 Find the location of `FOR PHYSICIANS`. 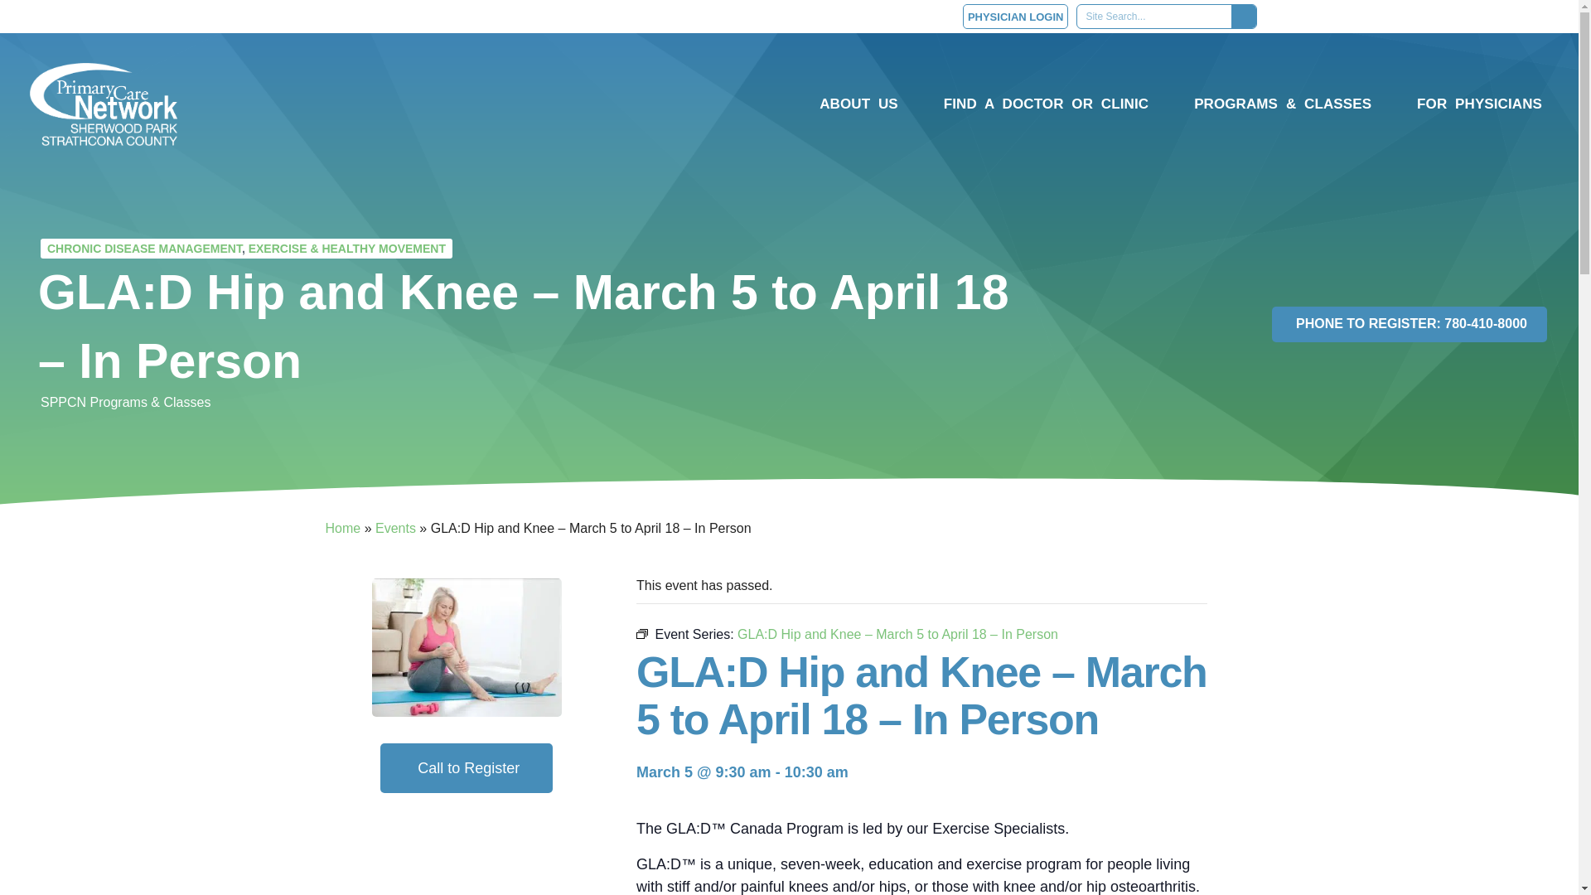

FOR PHYSICIANS is located at coordinates (1479, 104).